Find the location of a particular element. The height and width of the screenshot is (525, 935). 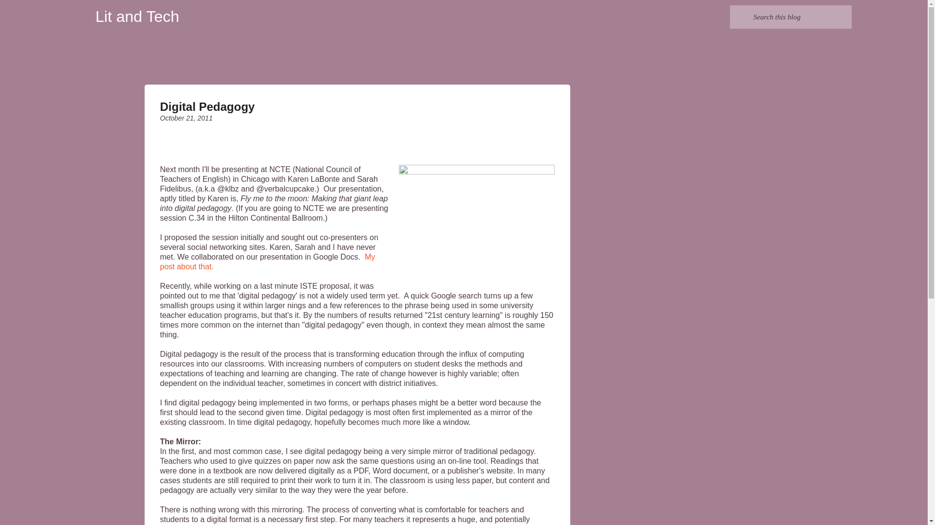

October 21, 2011 is located at coordinates (186, 118).